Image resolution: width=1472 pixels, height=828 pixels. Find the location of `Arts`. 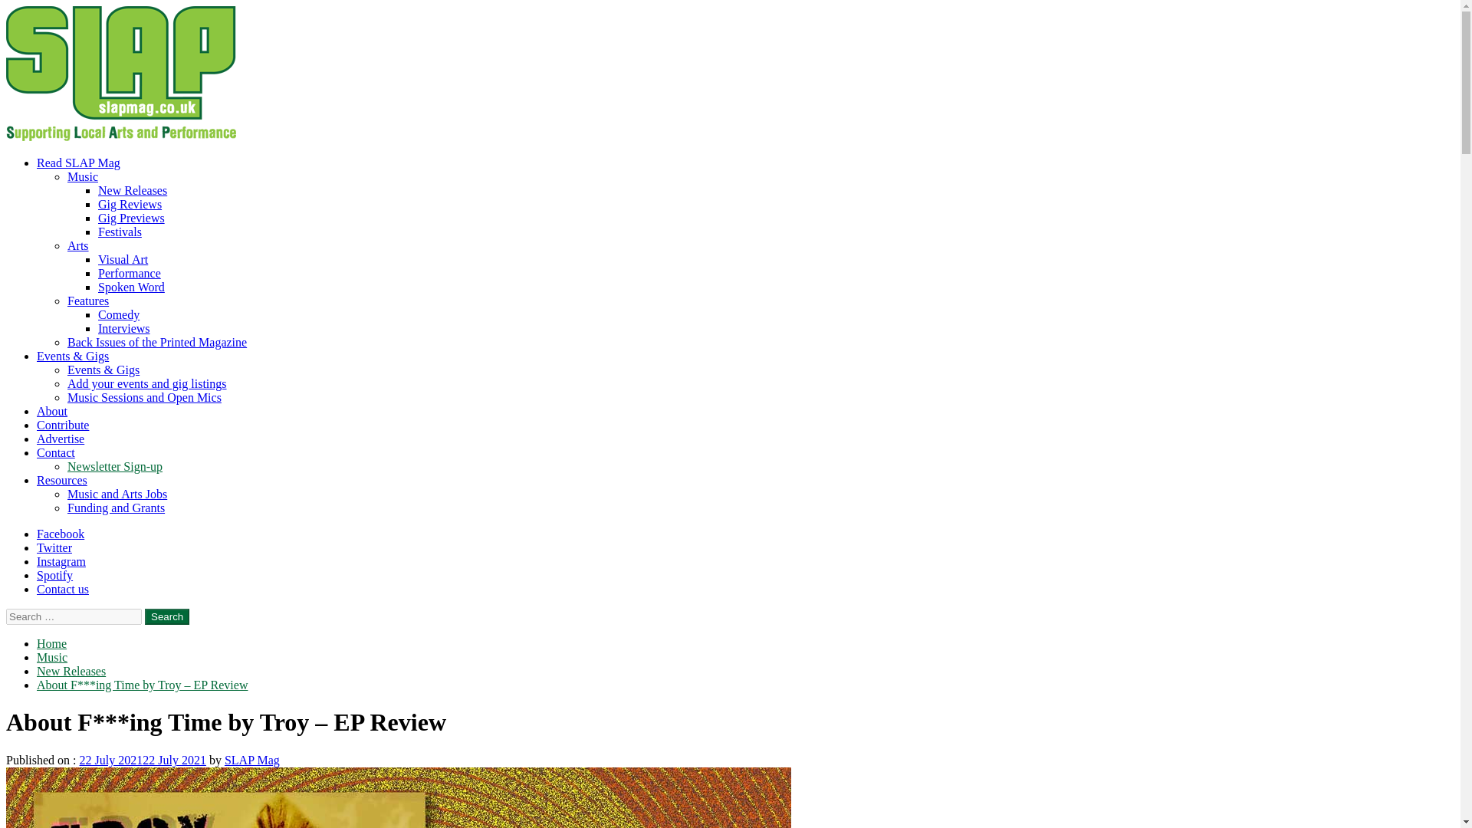

Arts is located at coordinates (78, 245).